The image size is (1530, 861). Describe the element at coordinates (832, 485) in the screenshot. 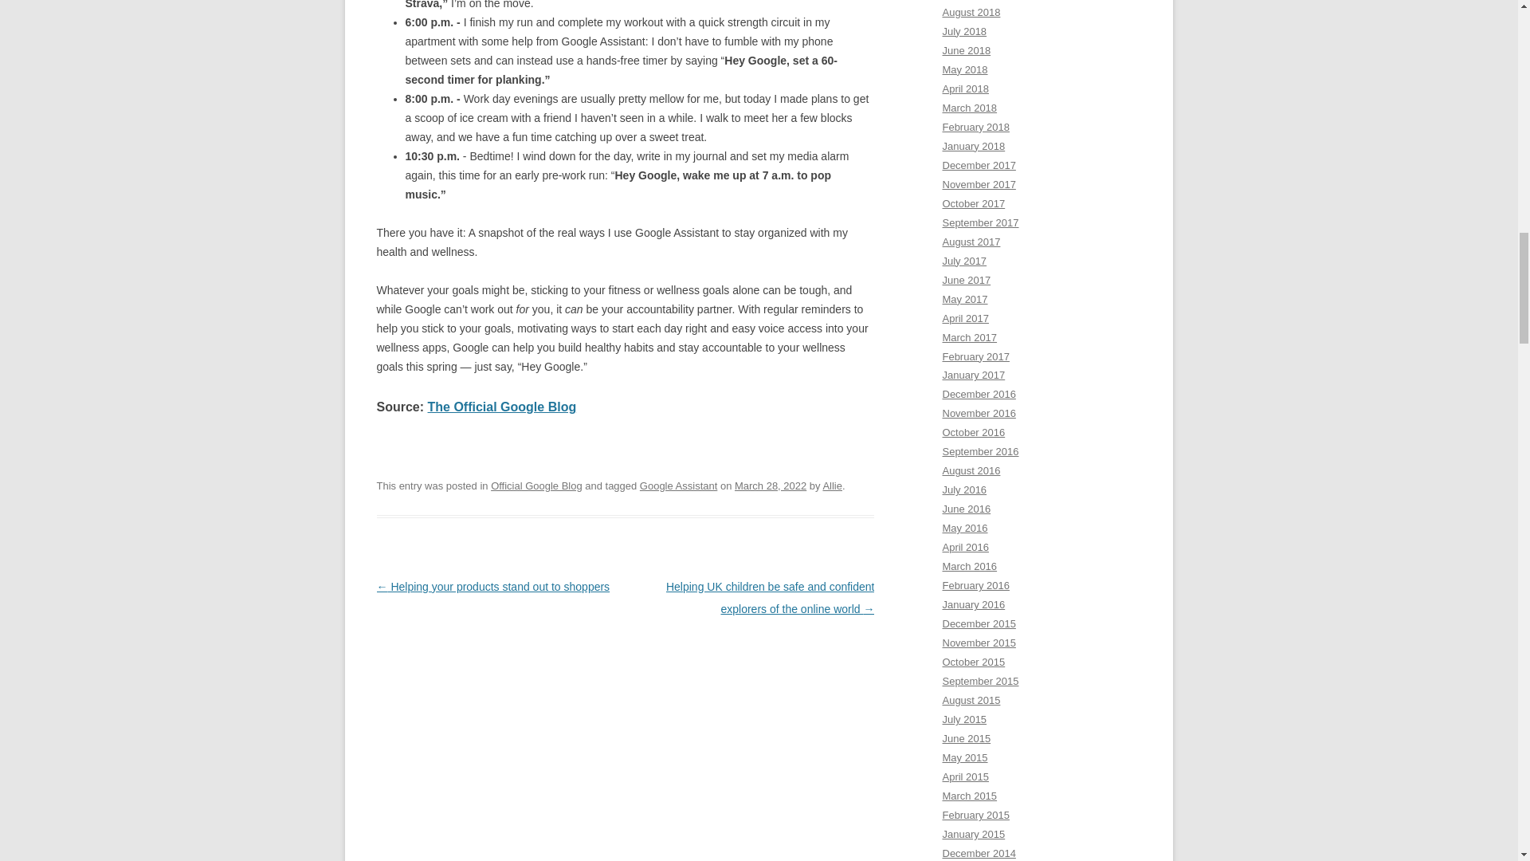

I see `Allie` at that location.